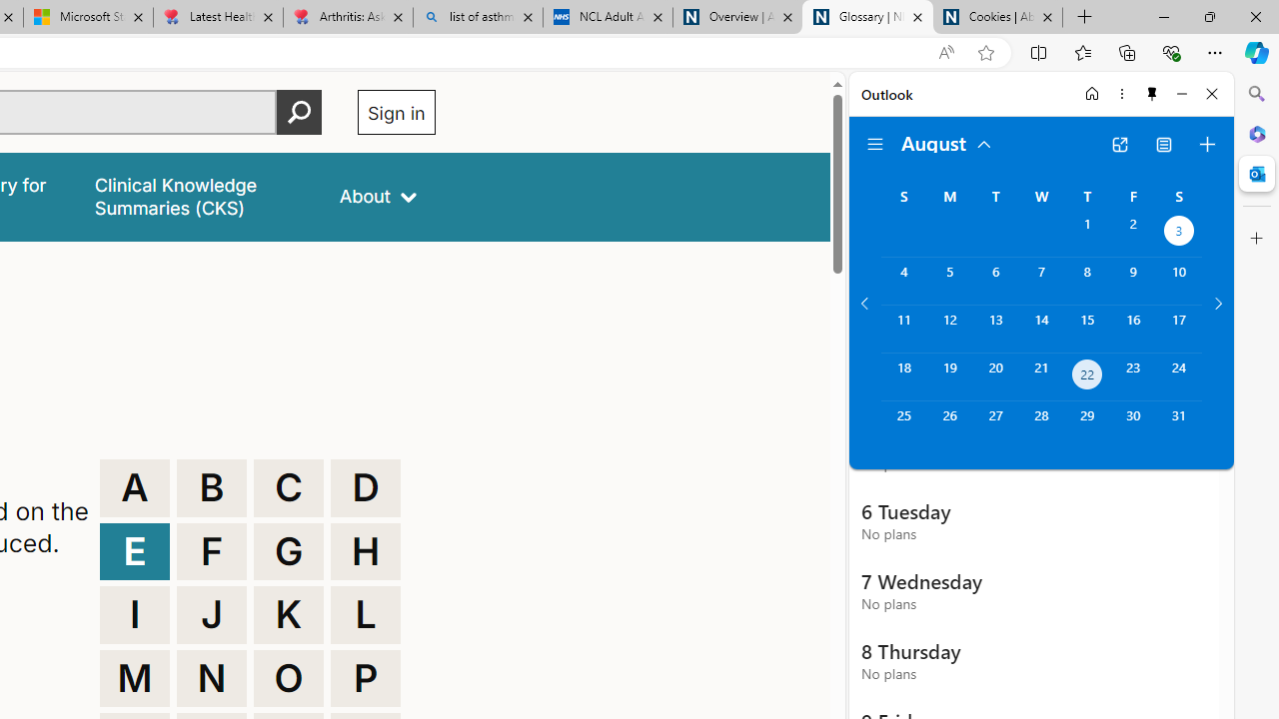 The width and height of the screenshot is (1279, 719). Describe the element at coordinates (212, 615) in the screenshot. I see `J` at that location.